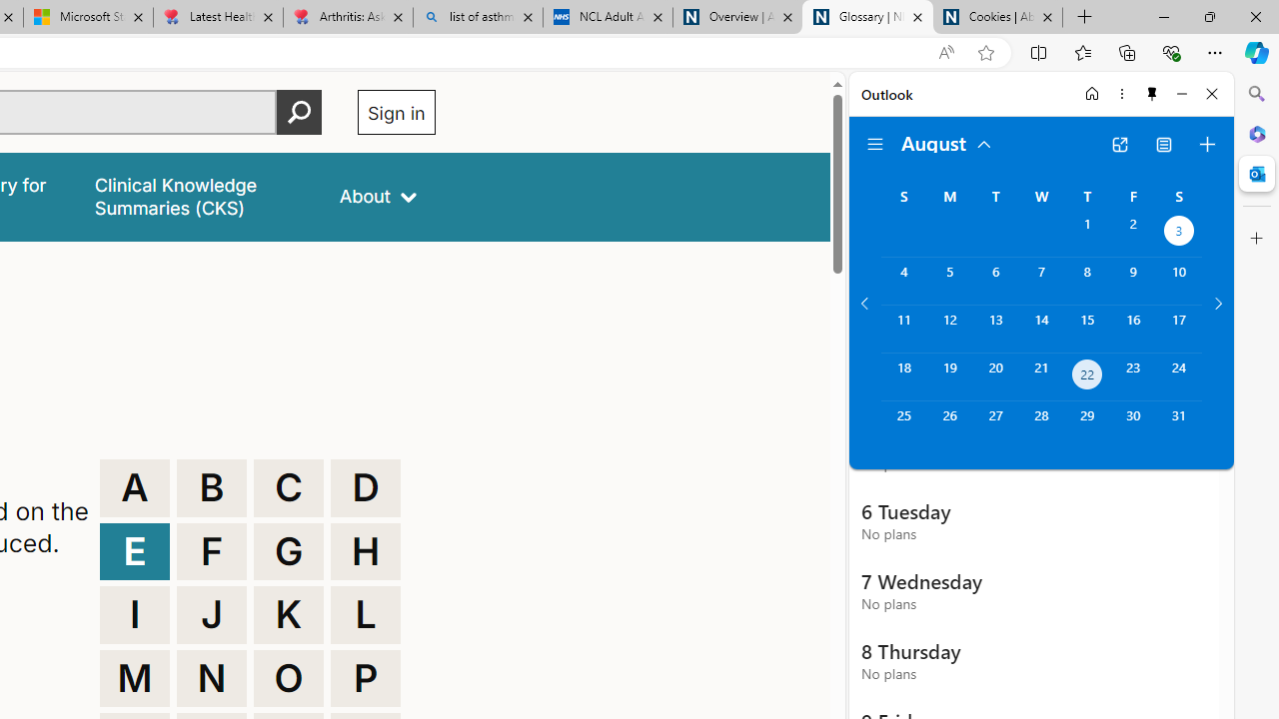 The width and height of the screenshot is (1279, 719). Describe the element at coordinates (212, 615) in the screenshot. I see `J` at that location.